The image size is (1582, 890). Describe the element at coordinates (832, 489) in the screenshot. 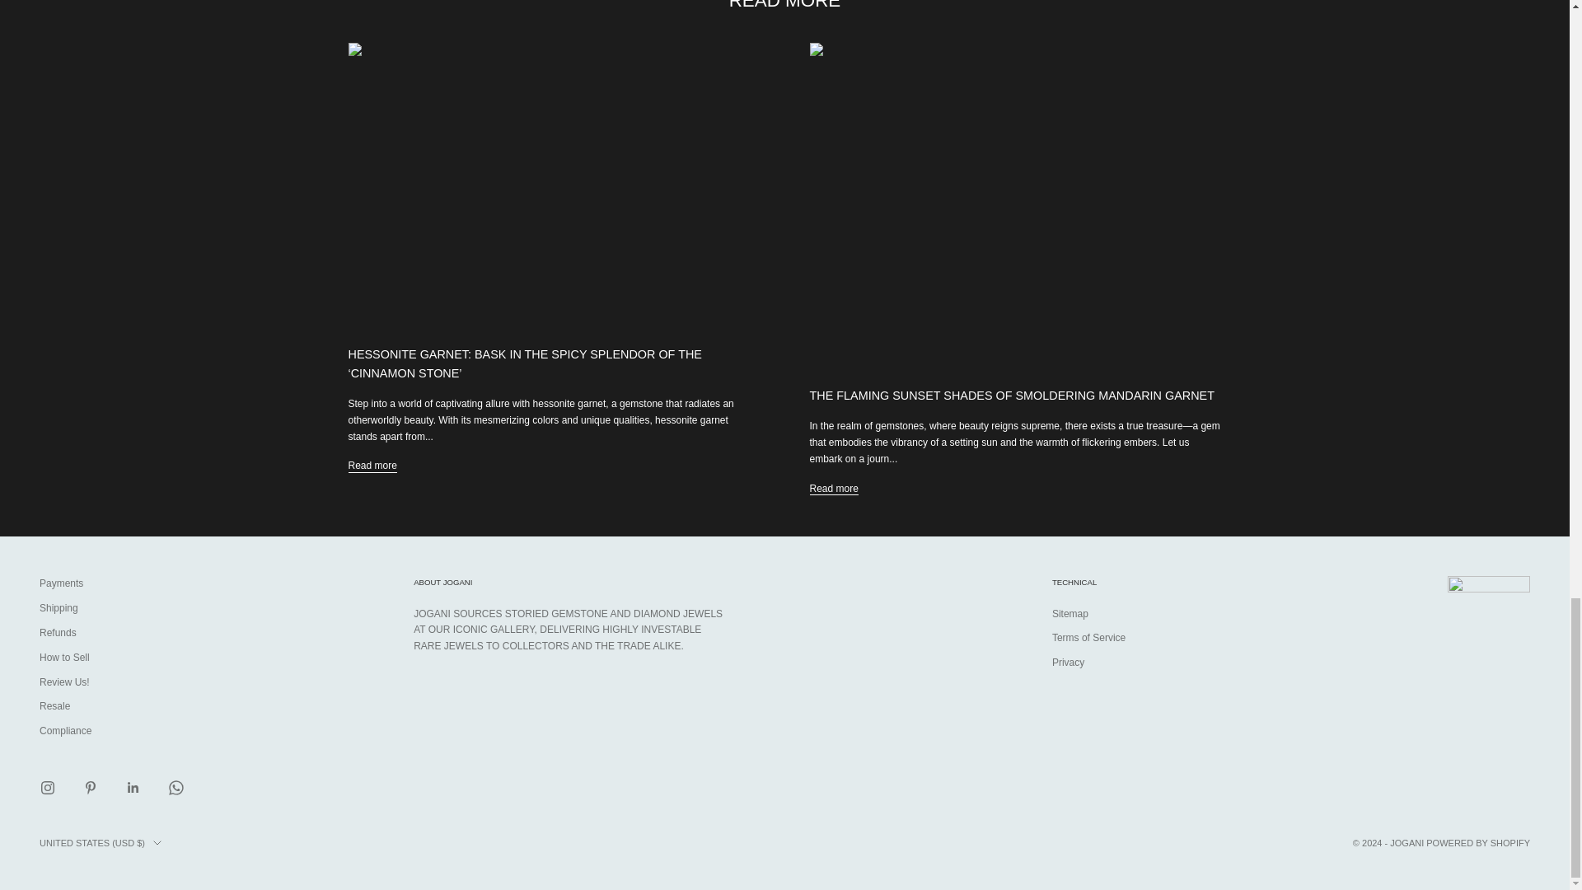

I see `Read more` at that location.